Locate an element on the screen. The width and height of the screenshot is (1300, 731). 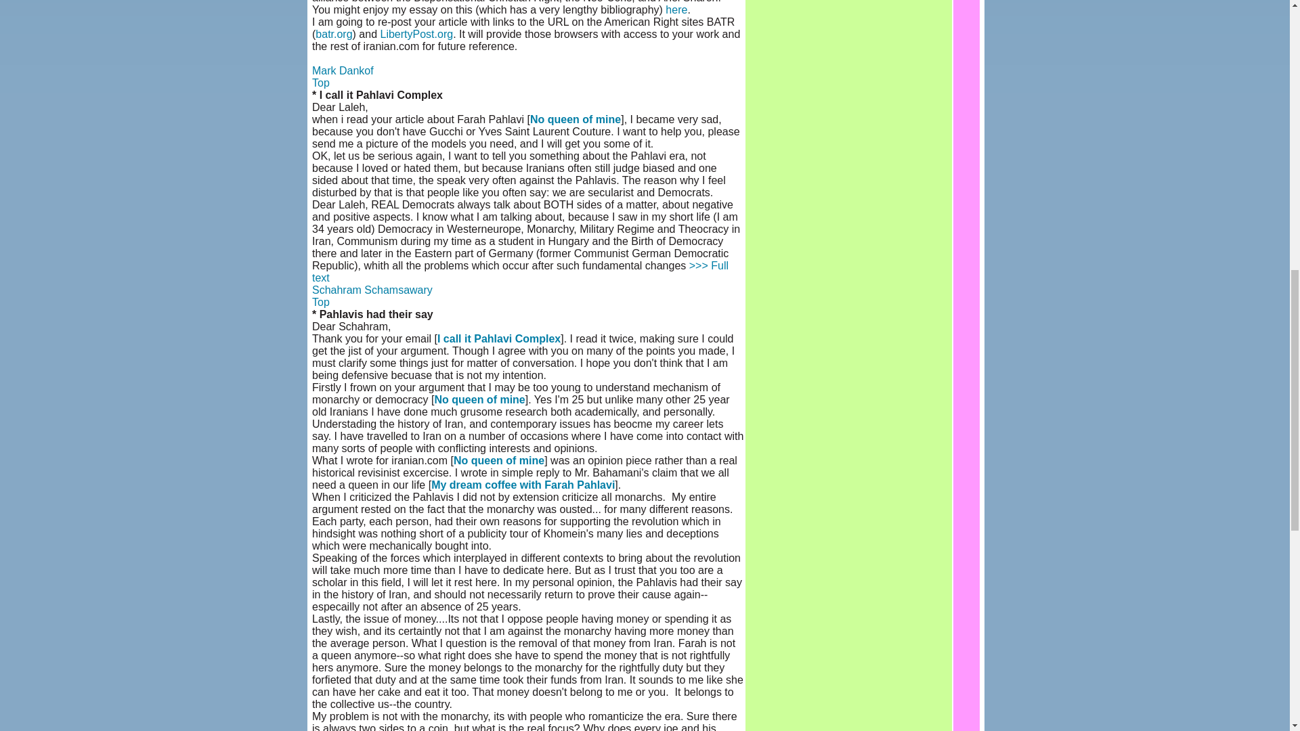
No queen of mine is located at coordinates (499, 460).